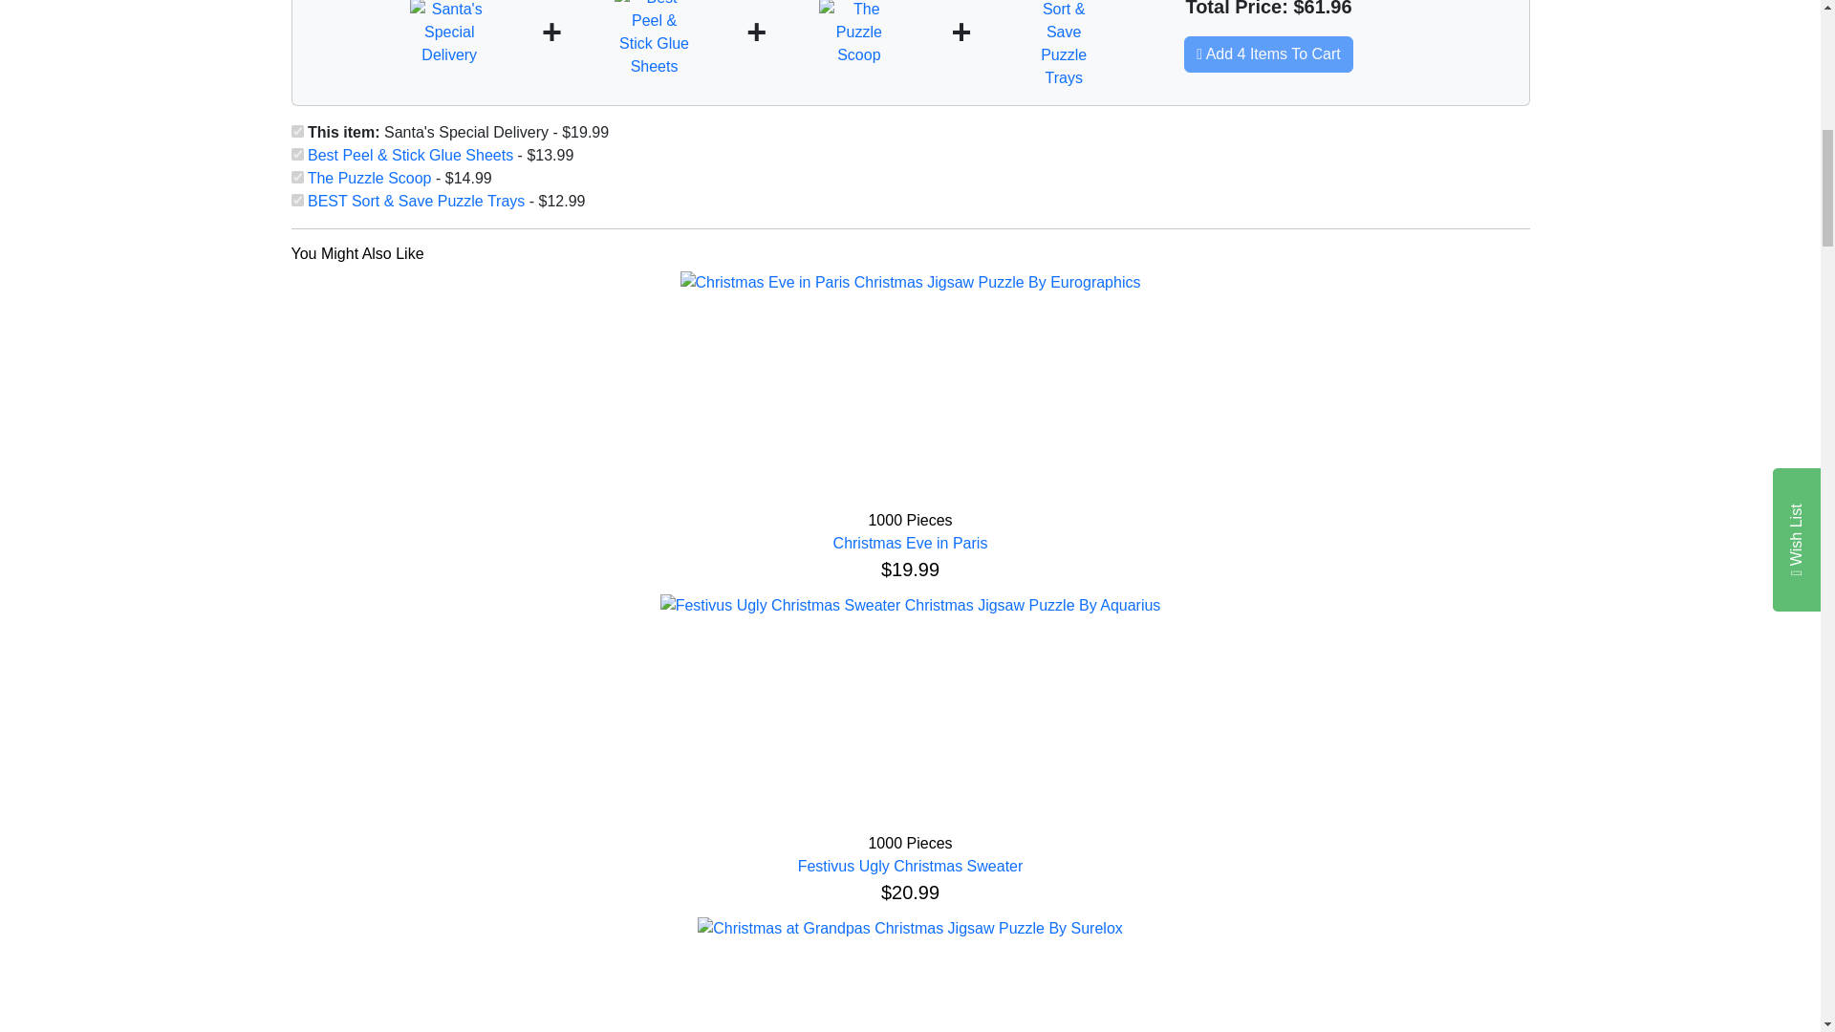 The width and height of the screenshot is (1835, 1032). What do you see at coordinates (296, 130) in the screenshot?
I see `142340` at bounding box center [296, 130].